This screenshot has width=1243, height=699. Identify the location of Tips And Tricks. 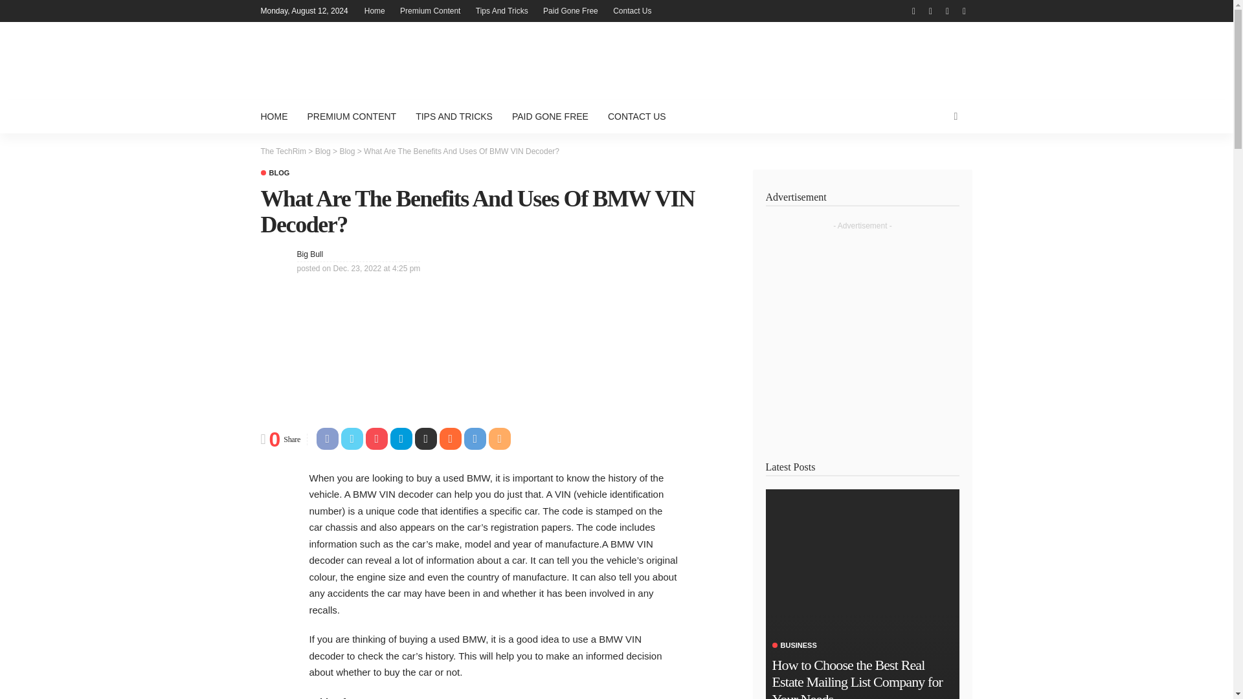
(502, 10).